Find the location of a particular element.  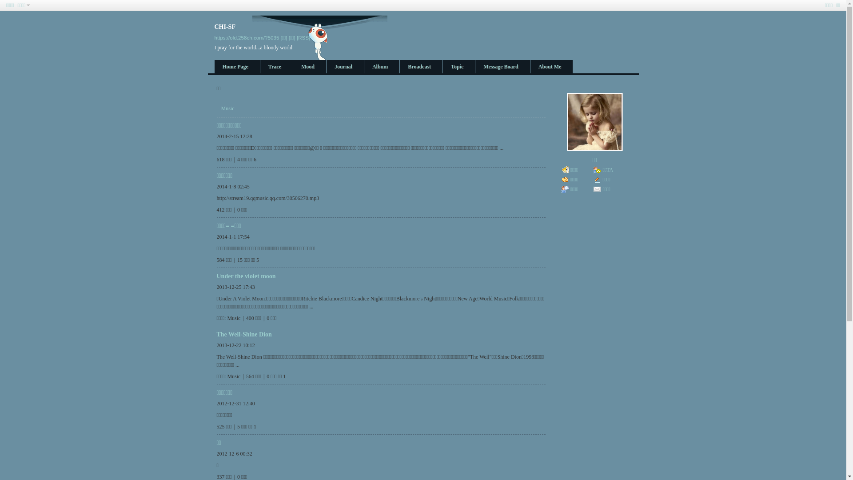

Broadcast is located at coordinates (421, 68).